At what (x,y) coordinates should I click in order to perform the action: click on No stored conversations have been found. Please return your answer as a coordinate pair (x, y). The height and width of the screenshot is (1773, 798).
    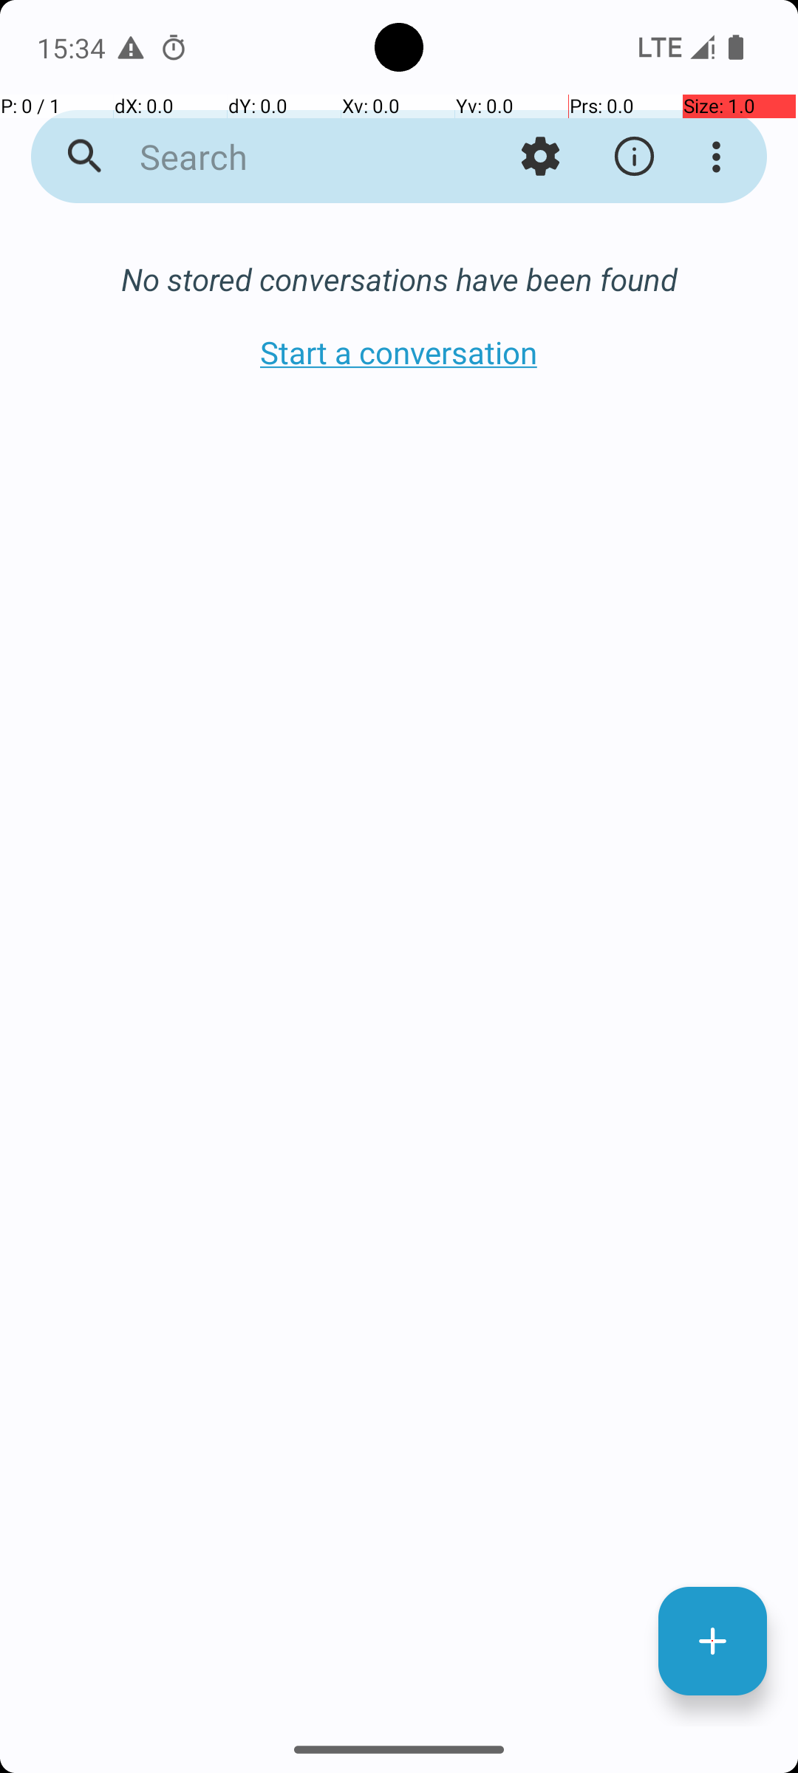
    Looking at the image, I should click on (399, 279).